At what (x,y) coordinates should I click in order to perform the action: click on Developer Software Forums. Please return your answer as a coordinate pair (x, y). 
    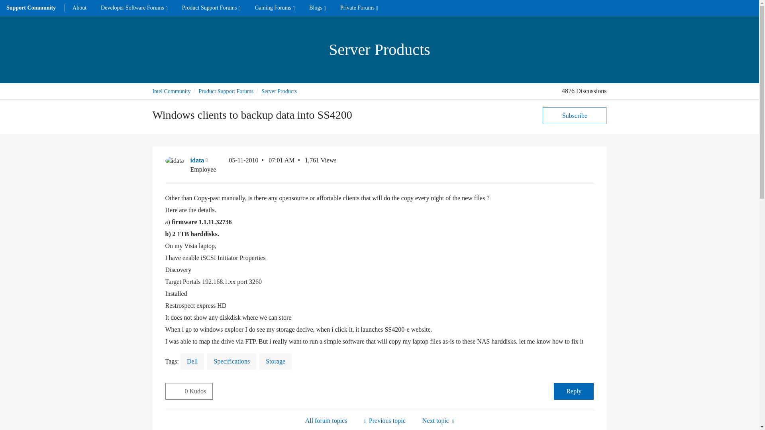
    Looking at the image, I should click on (134, 8).